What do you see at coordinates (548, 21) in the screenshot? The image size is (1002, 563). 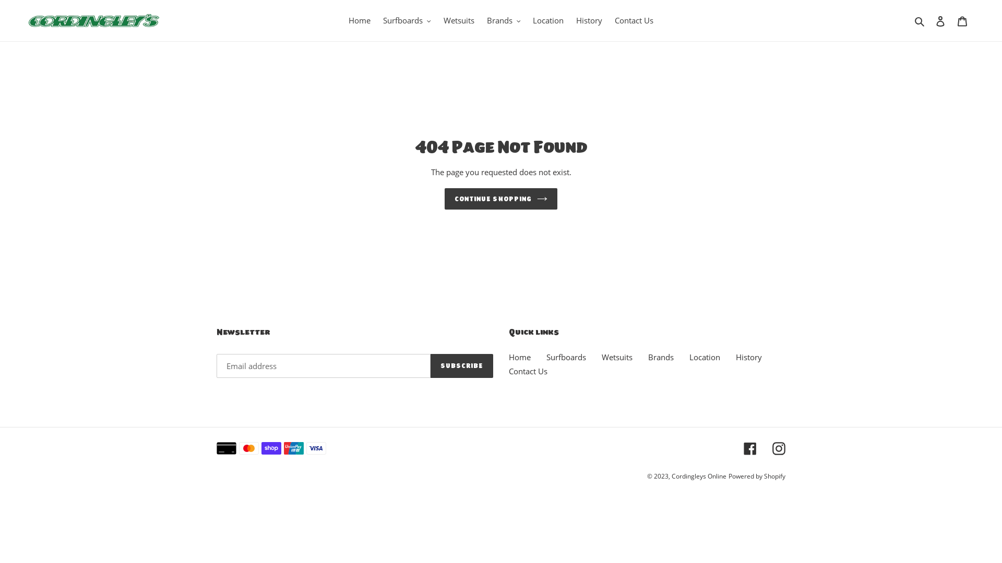 I see `Location` at bounding box center [548, 21].